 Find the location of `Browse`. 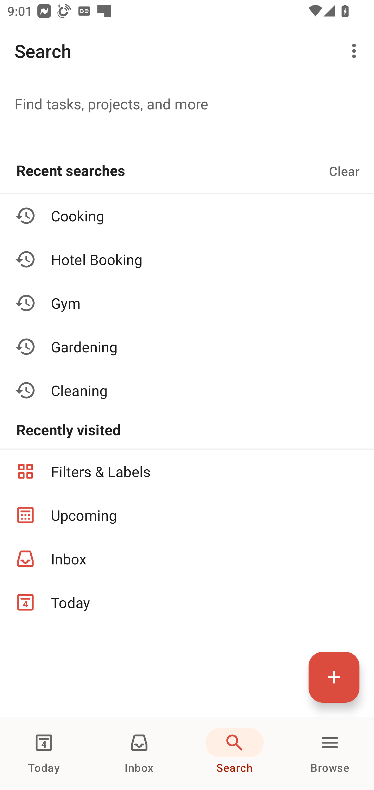

Browse is located at coordinates (330, 754).